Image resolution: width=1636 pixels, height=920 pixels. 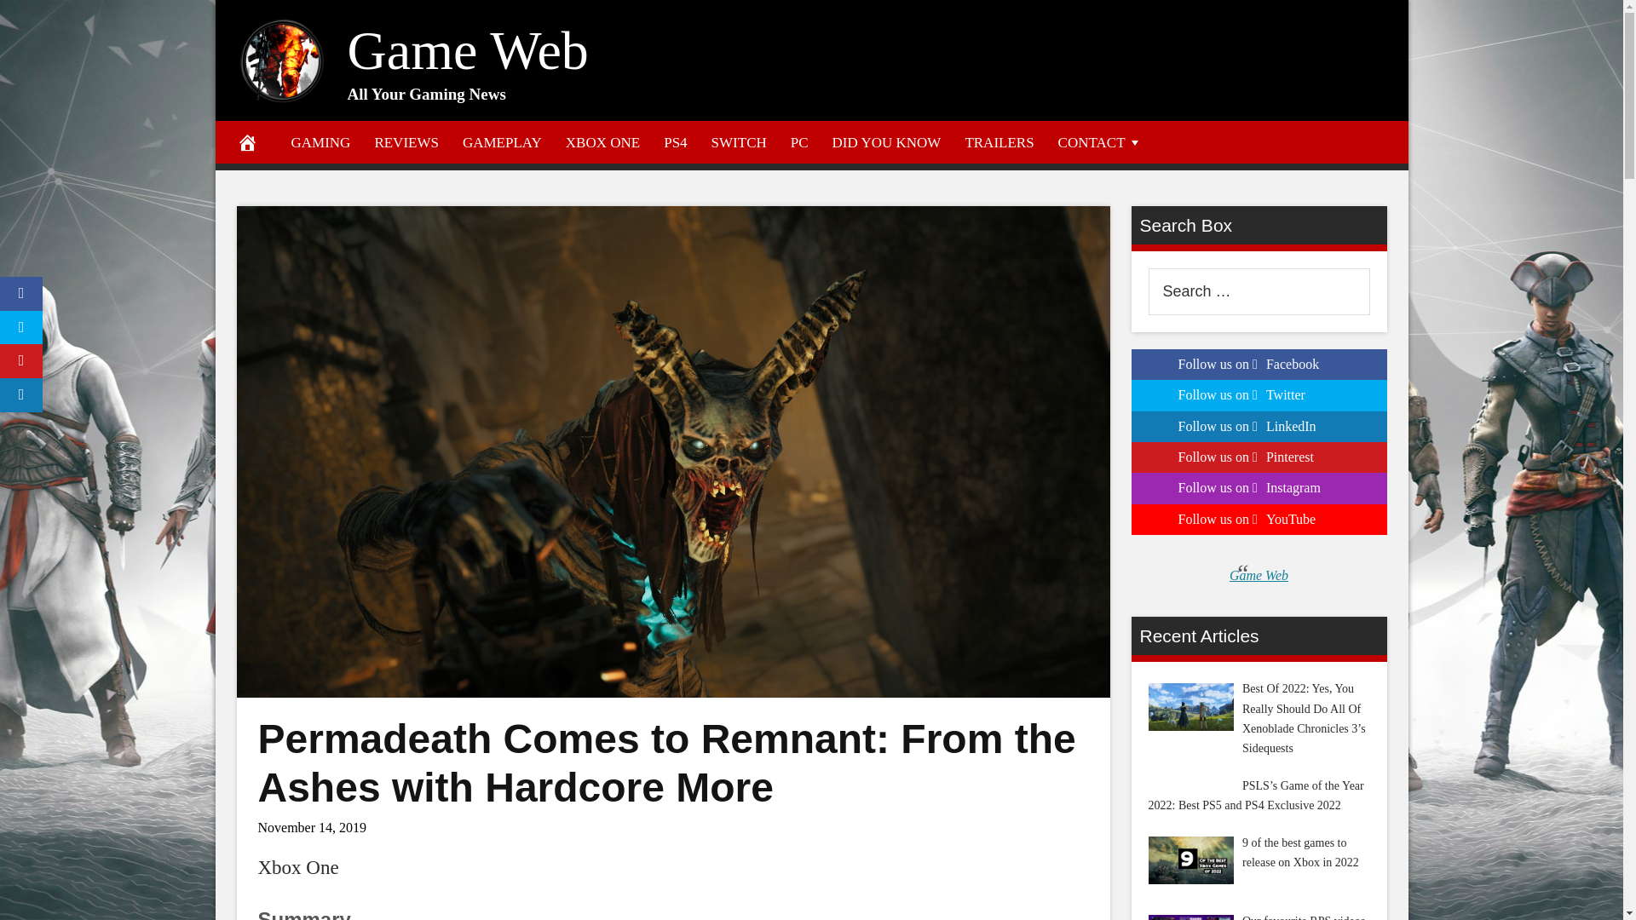 What do you see at coordinates (321, 141) in the screenshot?
I see `GAMING` at bounding box center [321, 141].